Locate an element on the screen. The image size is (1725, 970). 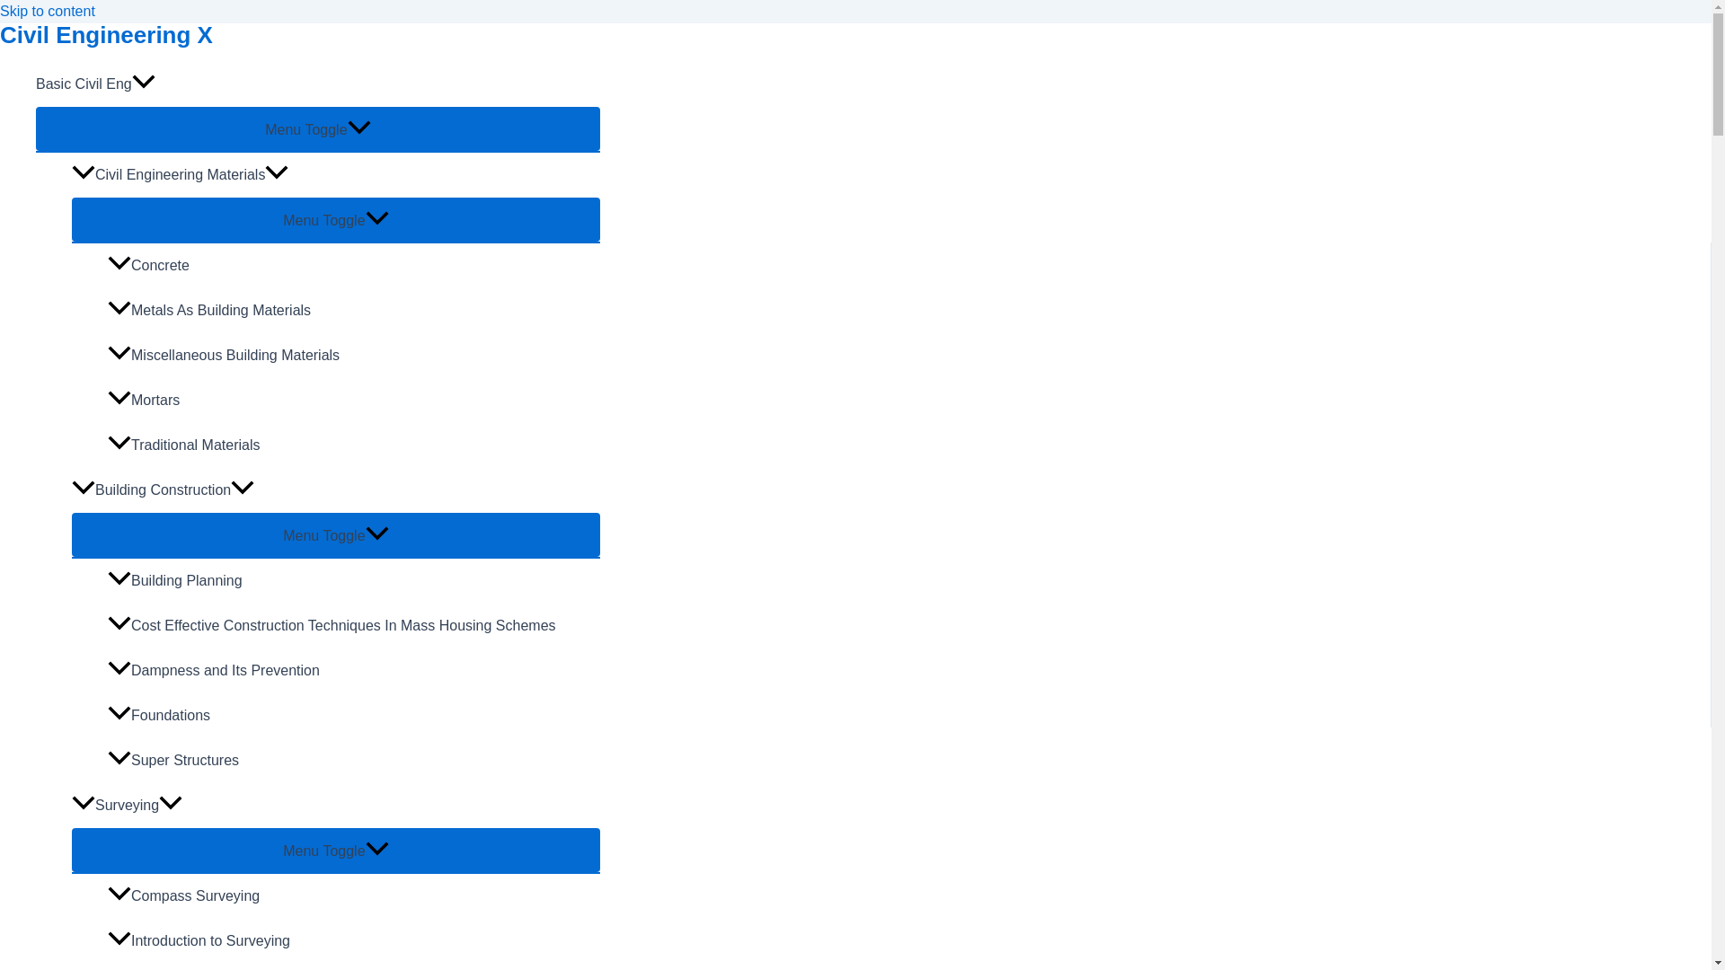
Menu Toggle is located at coordinates (336, 534).